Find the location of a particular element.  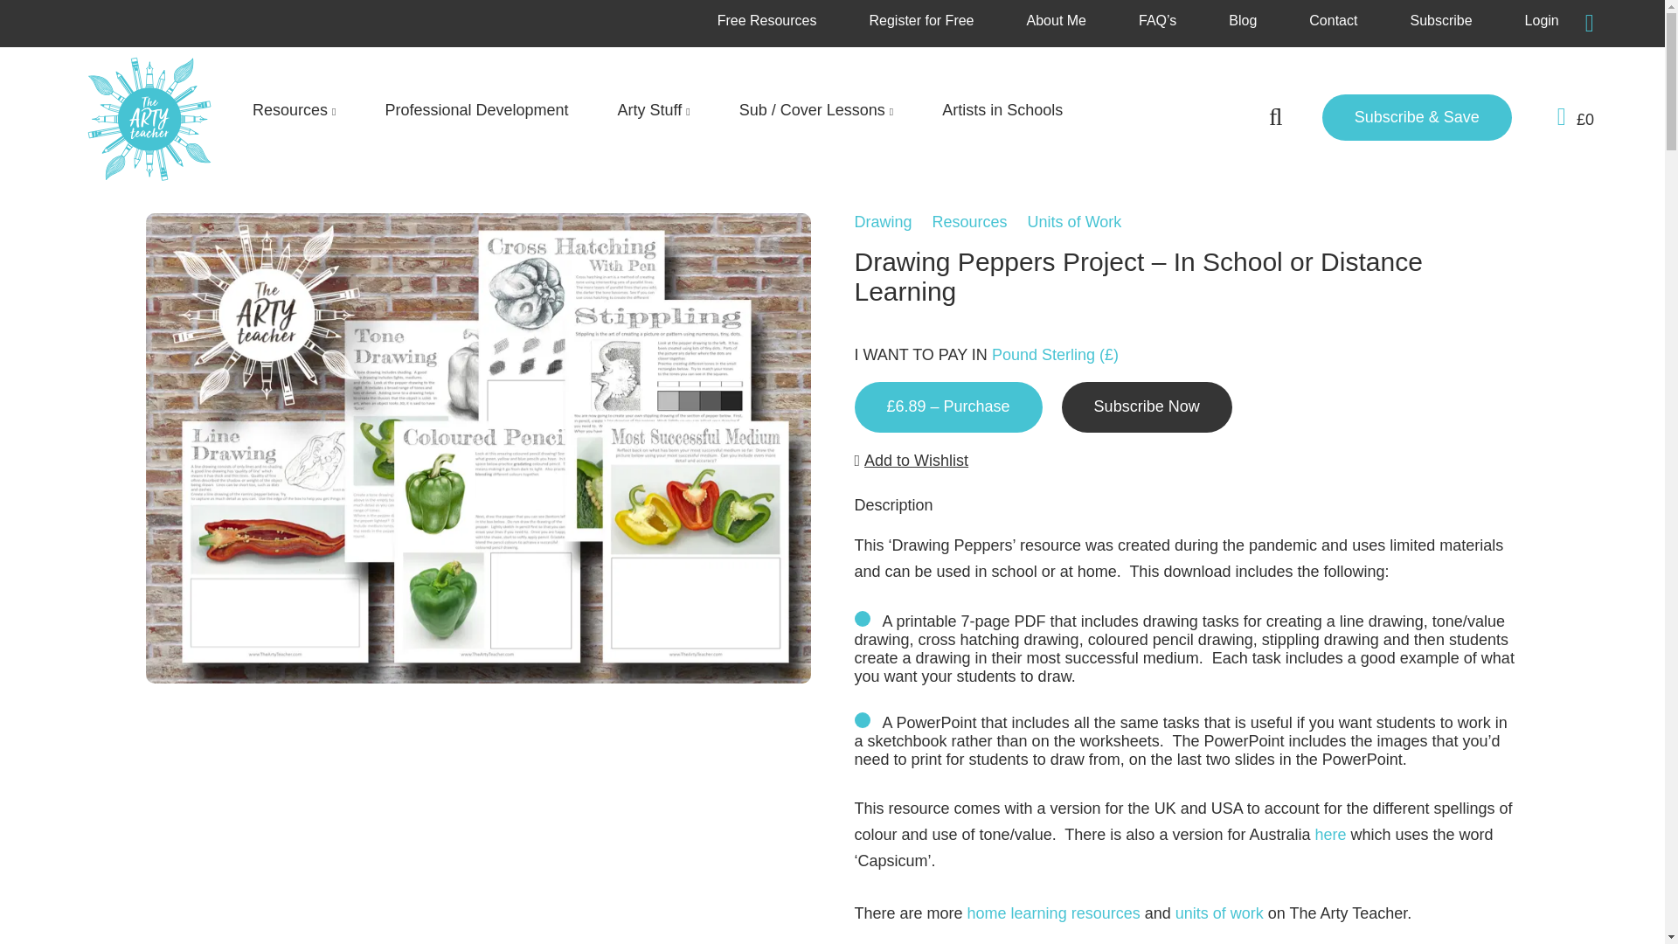

Resources is located at coordinates (294, 110).